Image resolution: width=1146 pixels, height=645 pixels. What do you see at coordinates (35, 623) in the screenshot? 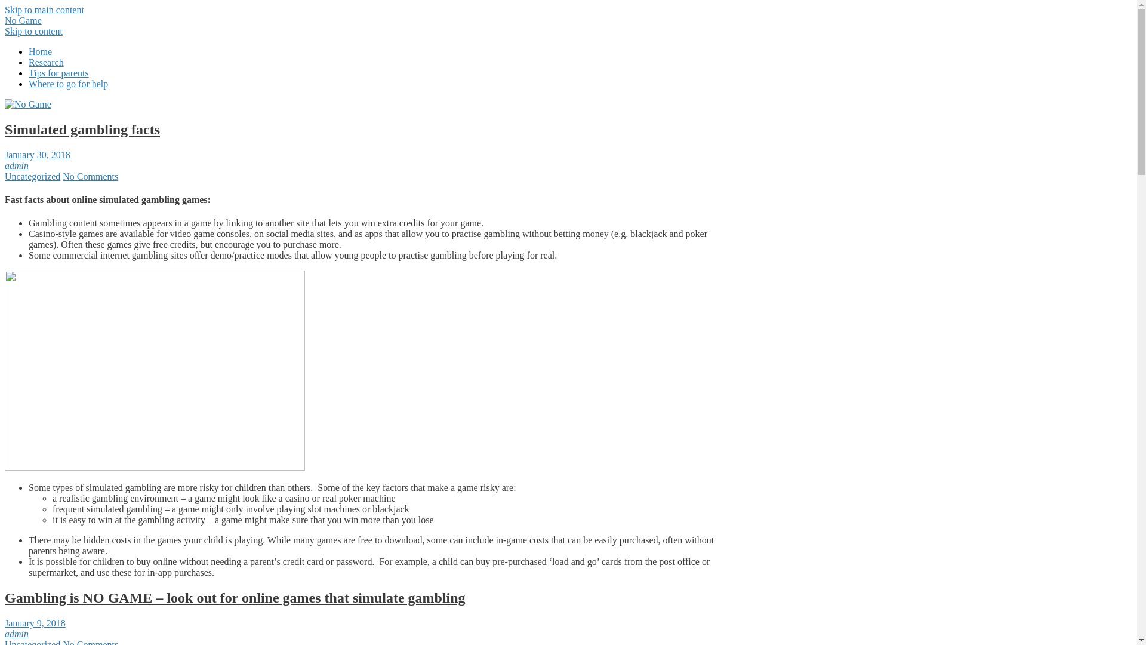
I see `January 9, 2018` at bounding box center [35, 623].